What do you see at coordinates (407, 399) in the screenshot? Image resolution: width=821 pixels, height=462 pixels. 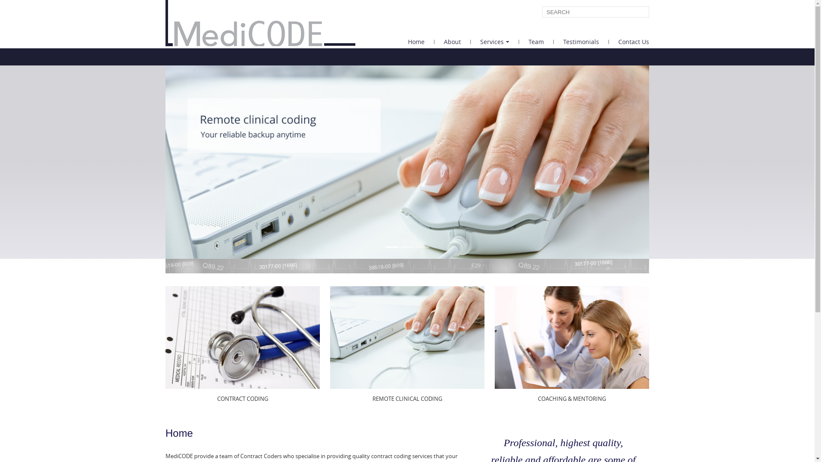 I see `REMOTE CLINICAL CODING` at bounding box center [407, 399].